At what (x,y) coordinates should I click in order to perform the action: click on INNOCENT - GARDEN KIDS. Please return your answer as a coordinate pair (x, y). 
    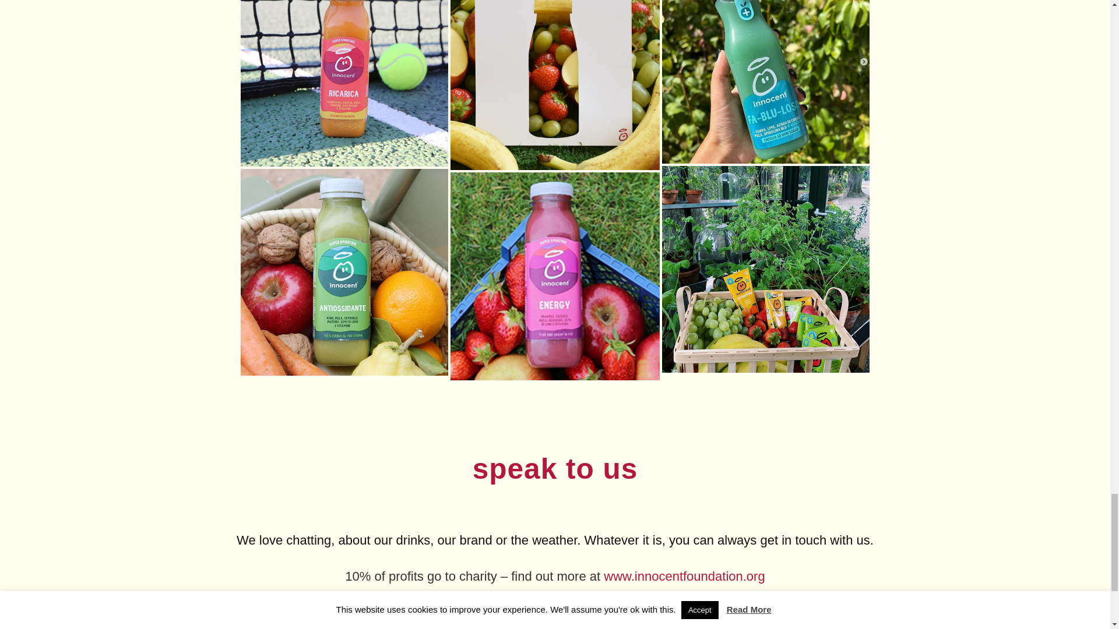
    Looking at the image, I should click on (766, 269).